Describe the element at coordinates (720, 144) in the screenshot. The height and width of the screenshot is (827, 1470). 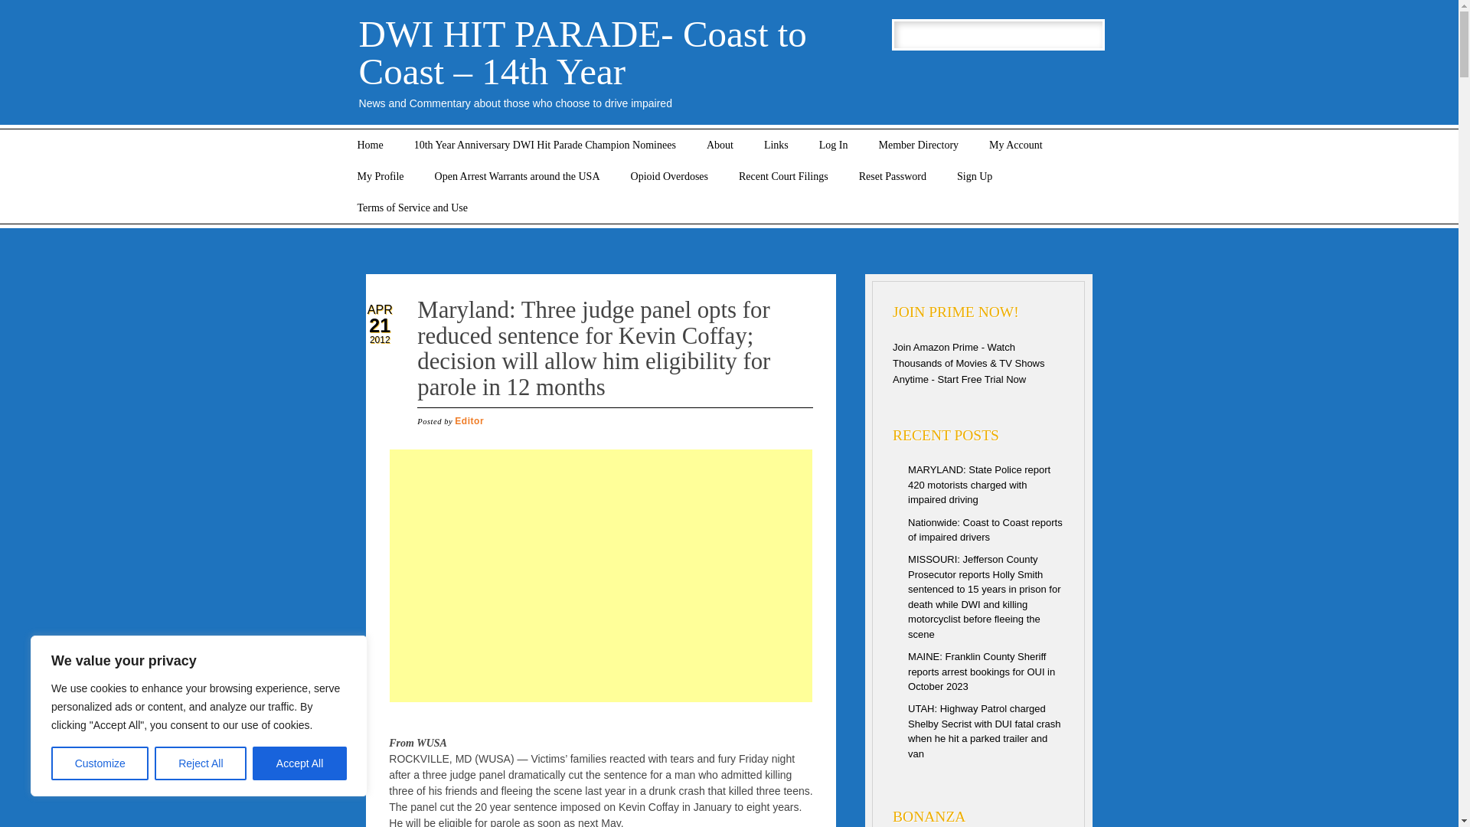
I see `About` at that location.